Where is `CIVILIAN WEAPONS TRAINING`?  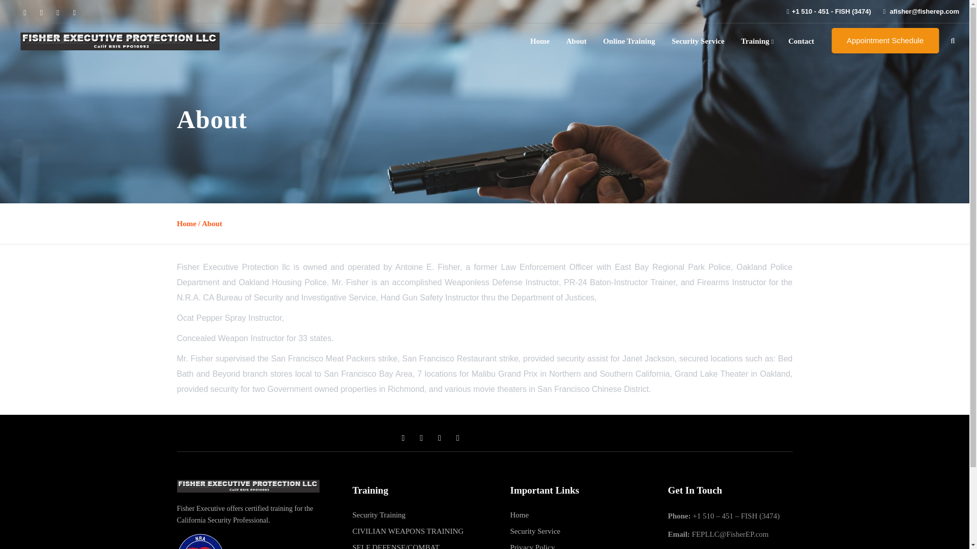
CIVILIAN WEAPONS TRAINING is located at coordinates (407, 531).